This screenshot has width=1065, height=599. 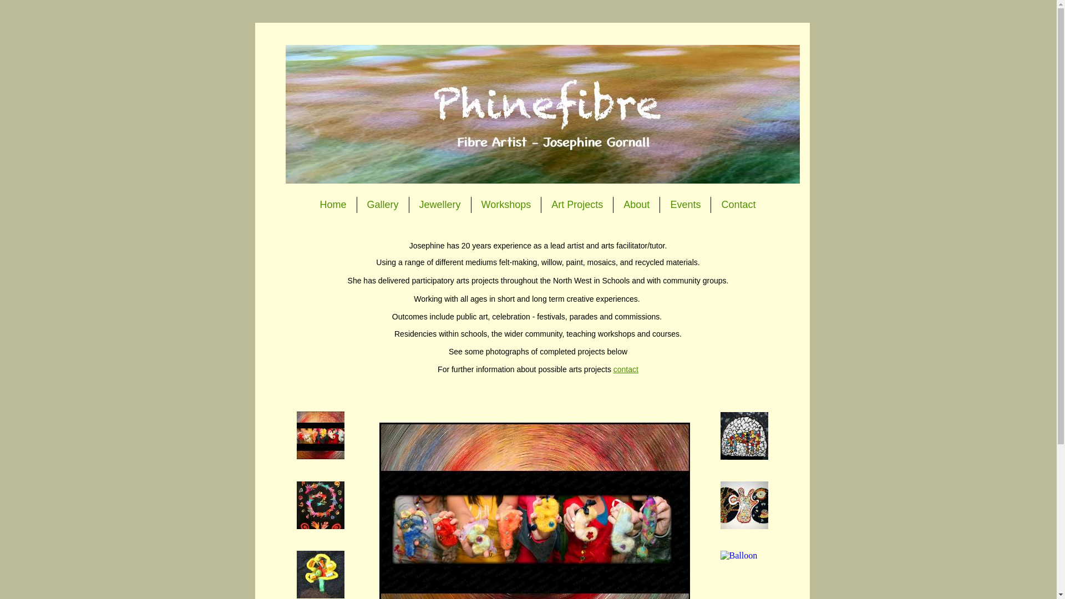 I want to click on Workshops, so click(x=506, y=205).